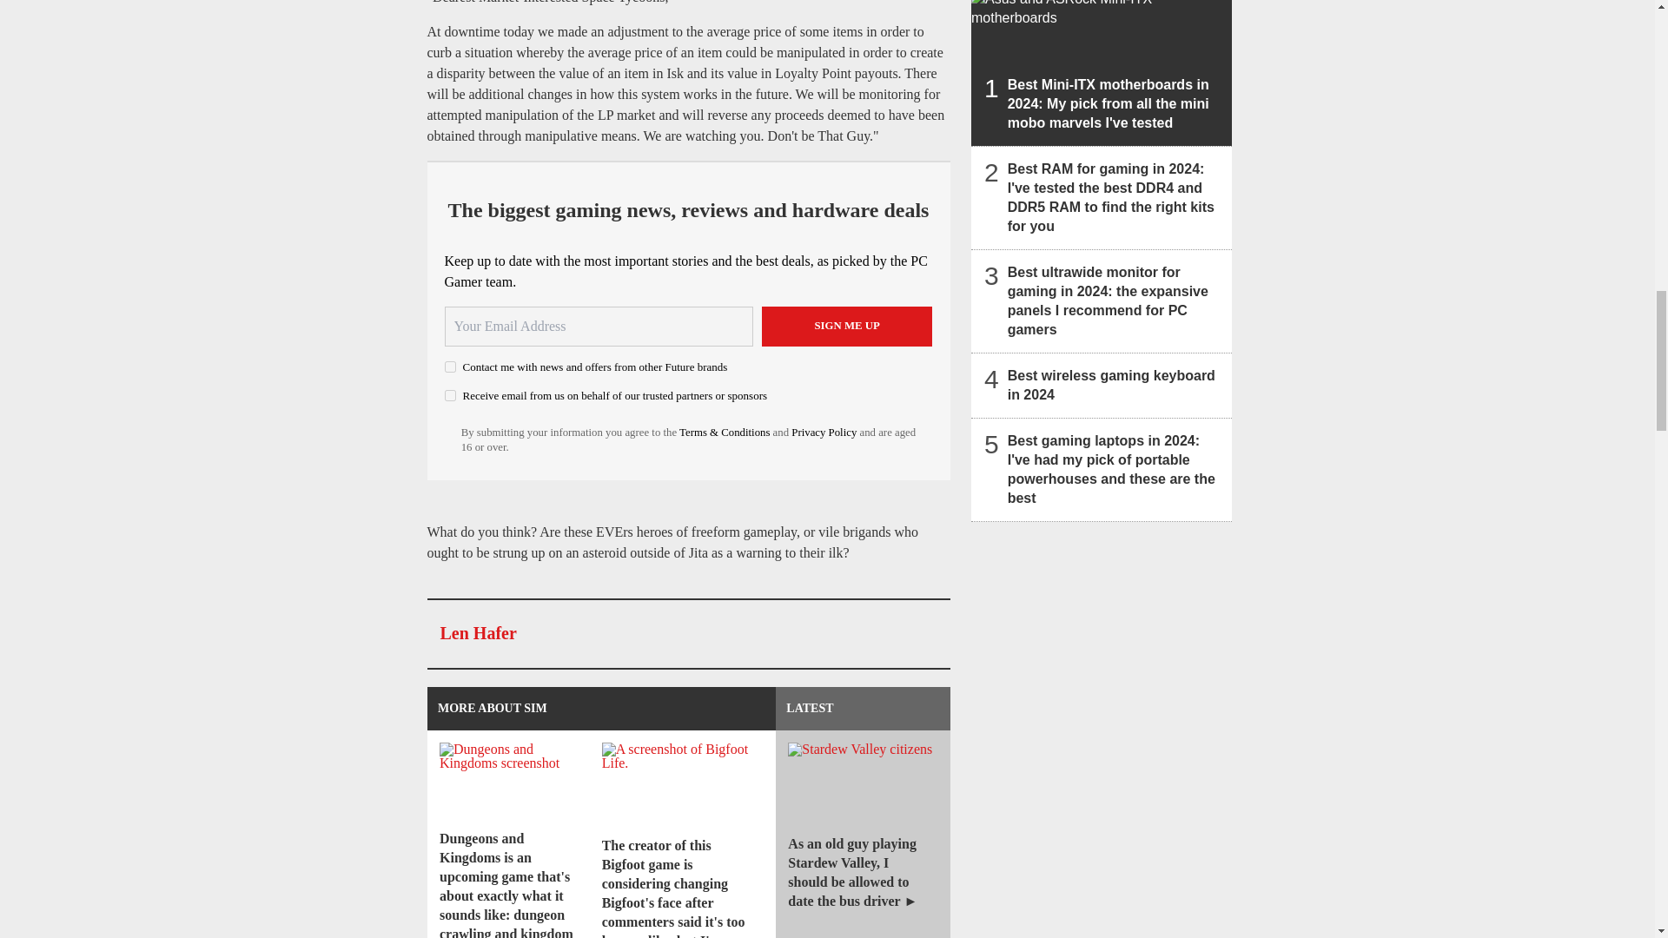 The height and width of the screenshot is (938, 1668). What do you see at coordinates (847, 327) in the screenshot?
I see `Sign me up` at bounding box center [847, 327].